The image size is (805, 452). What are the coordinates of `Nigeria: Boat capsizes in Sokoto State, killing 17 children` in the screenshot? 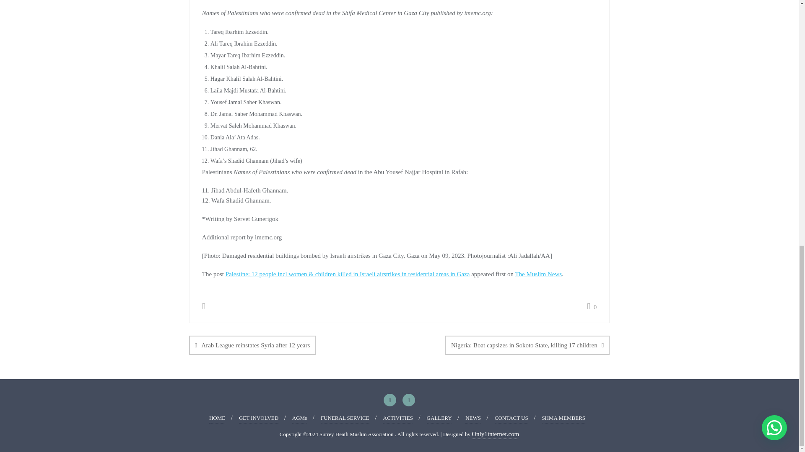 It's located at (527, 345).